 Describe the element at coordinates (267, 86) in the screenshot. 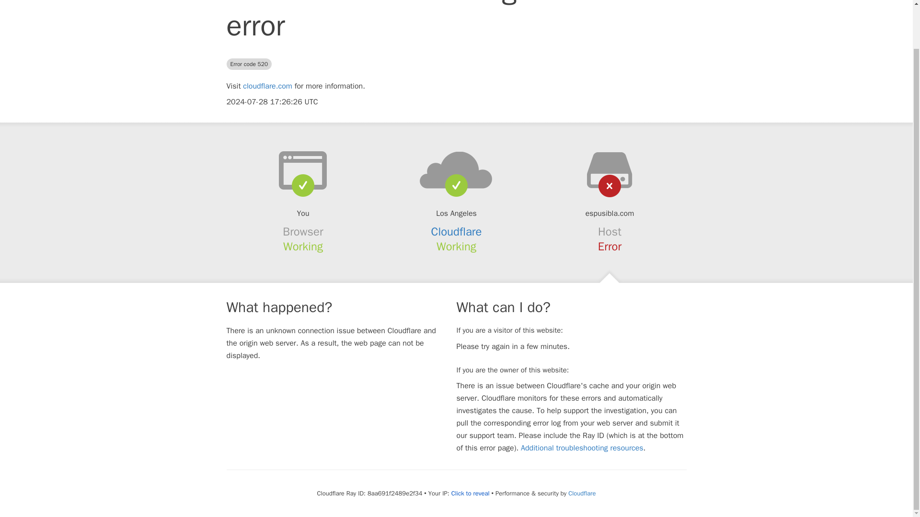

I see `cloudflare.com` at that location.